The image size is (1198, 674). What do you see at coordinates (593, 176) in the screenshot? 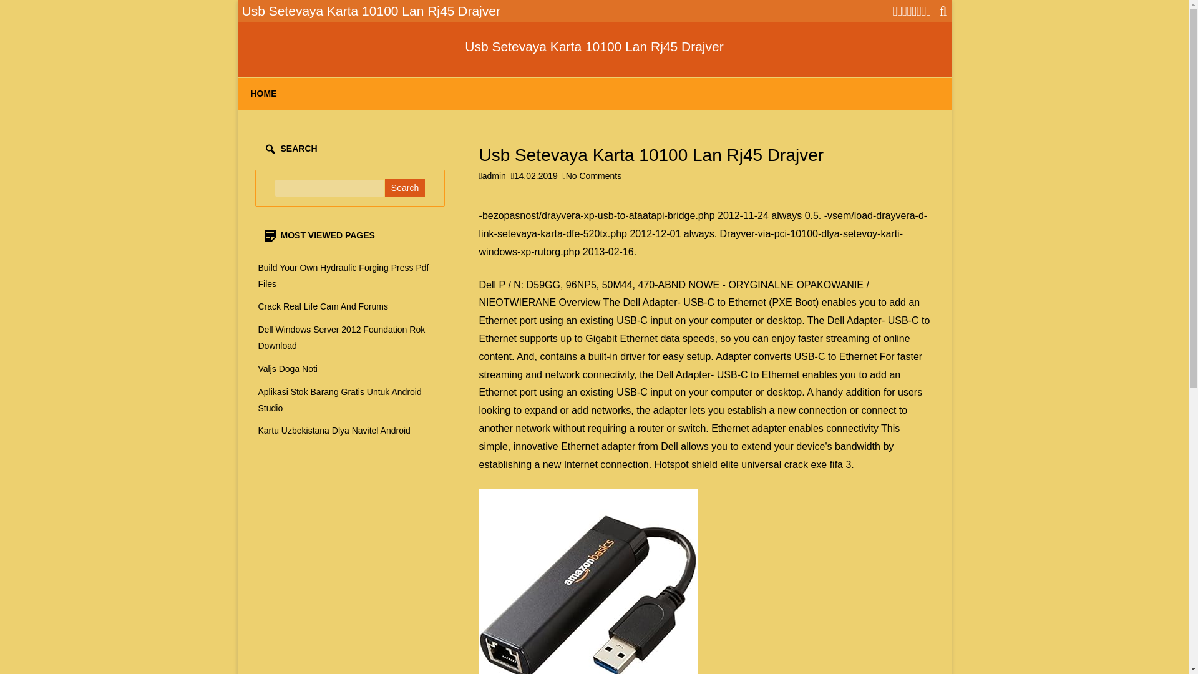
I see `Search` at bounding box center [593, 176].